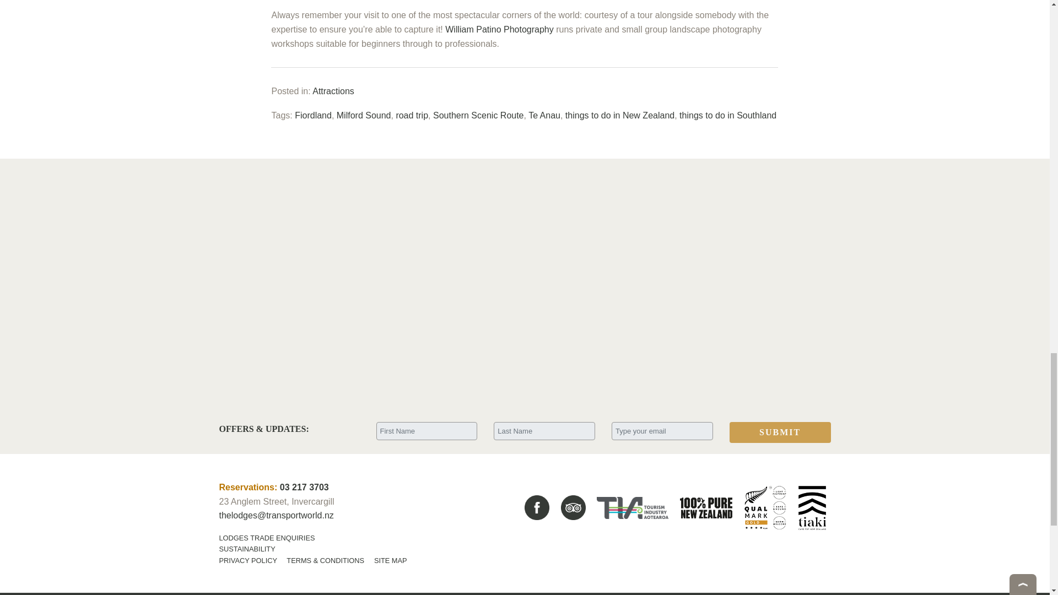  I want to click on things to do in Southland, so click(727, 115).